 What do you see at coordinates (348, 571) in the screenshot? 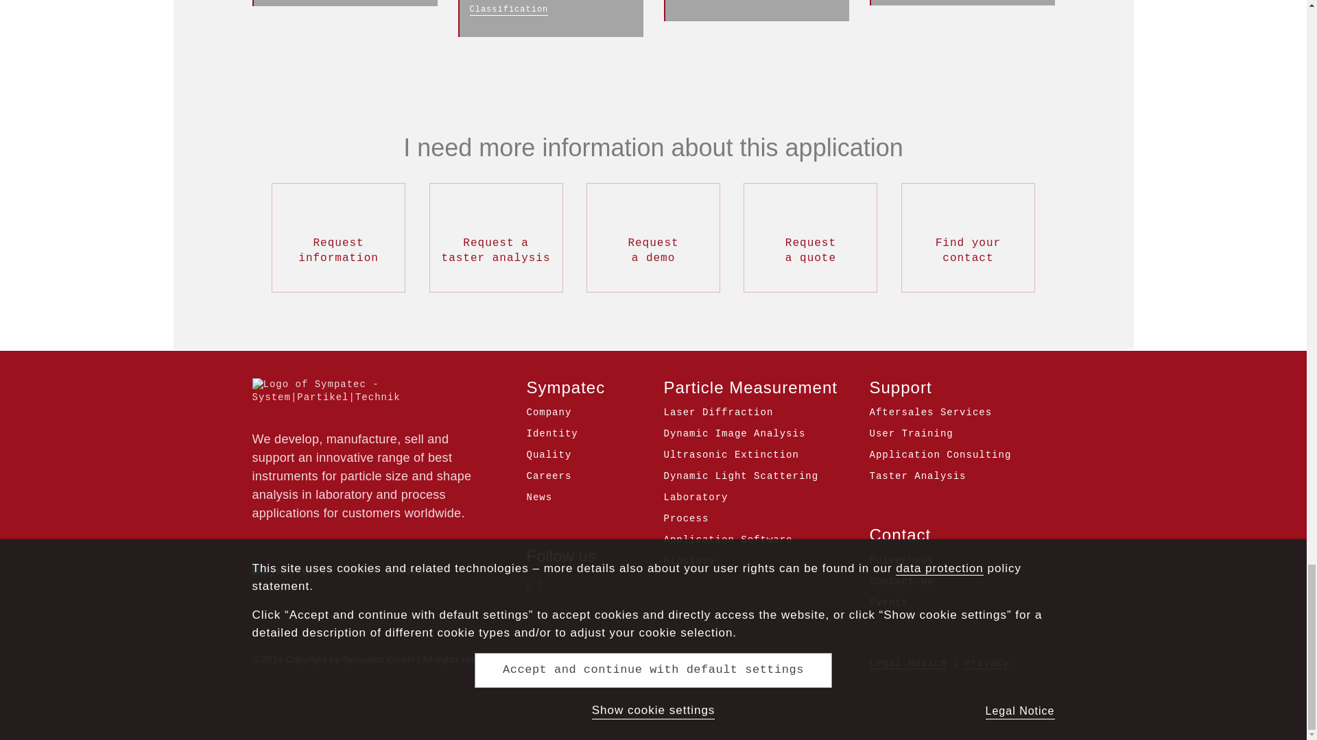
I see `top innovator 2019` at bounding box center [348, 571].